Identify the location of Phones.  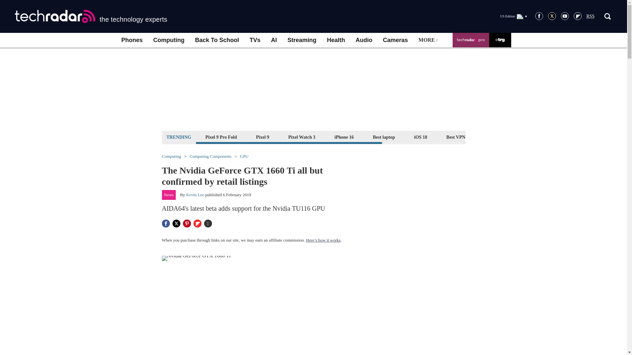
(132, 40).